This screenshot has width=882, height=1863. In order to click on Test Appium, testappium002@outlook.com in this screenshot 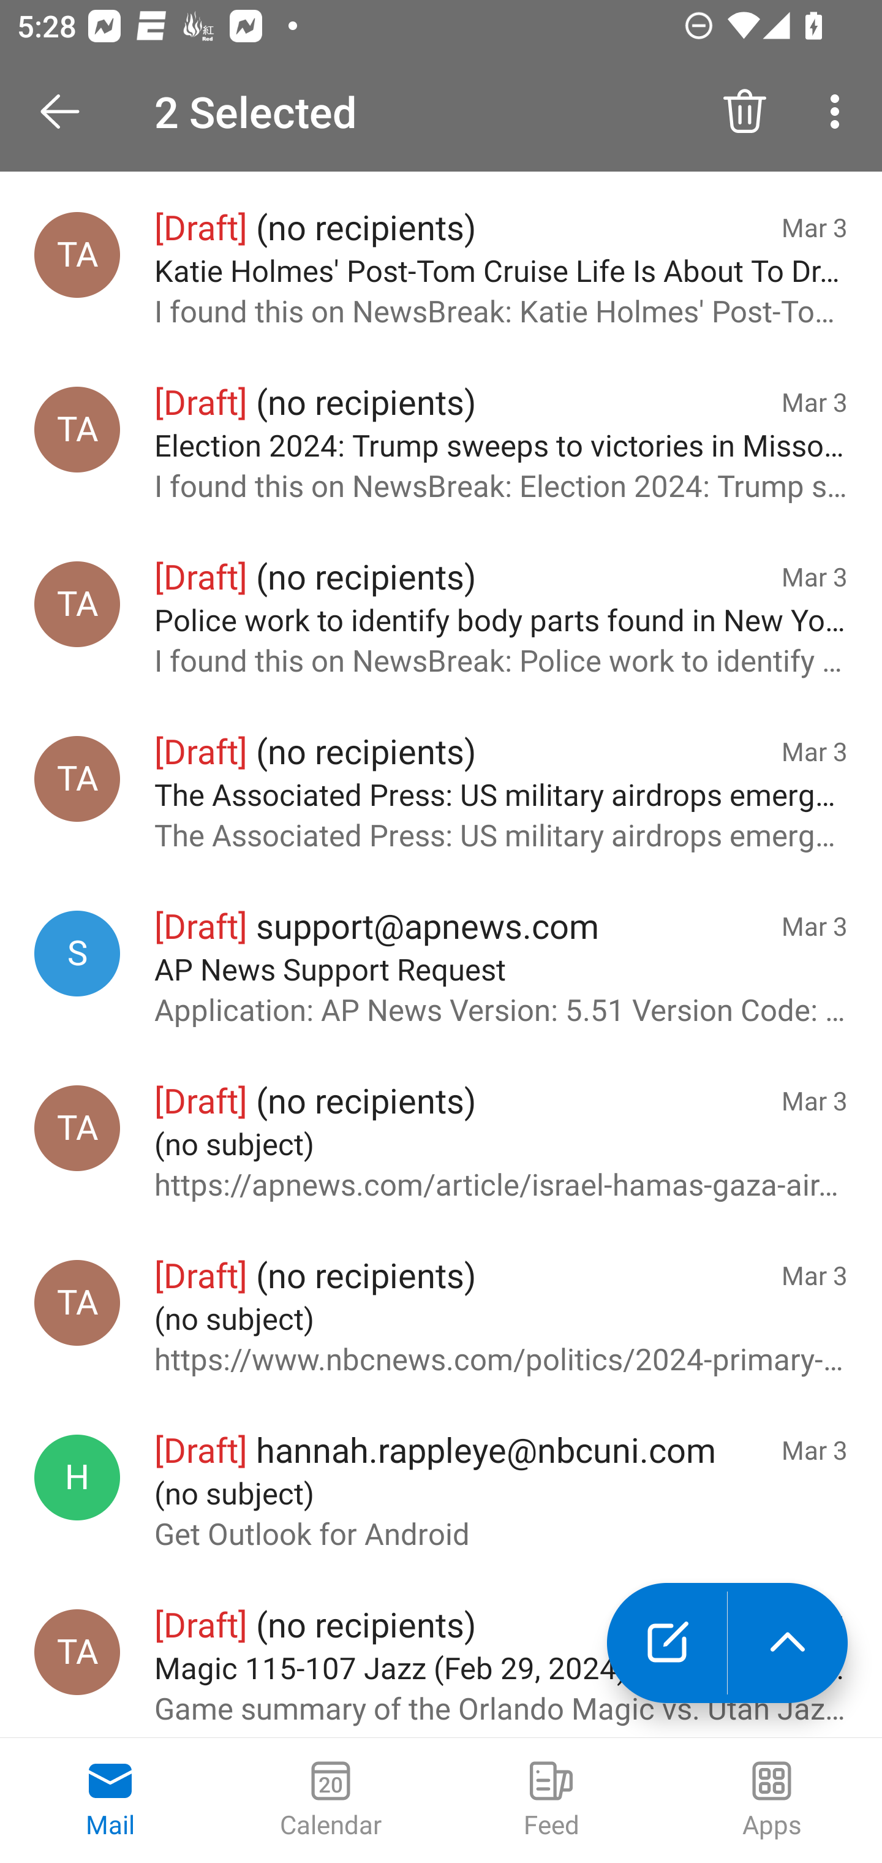, I will do `click(77, 1129)`.